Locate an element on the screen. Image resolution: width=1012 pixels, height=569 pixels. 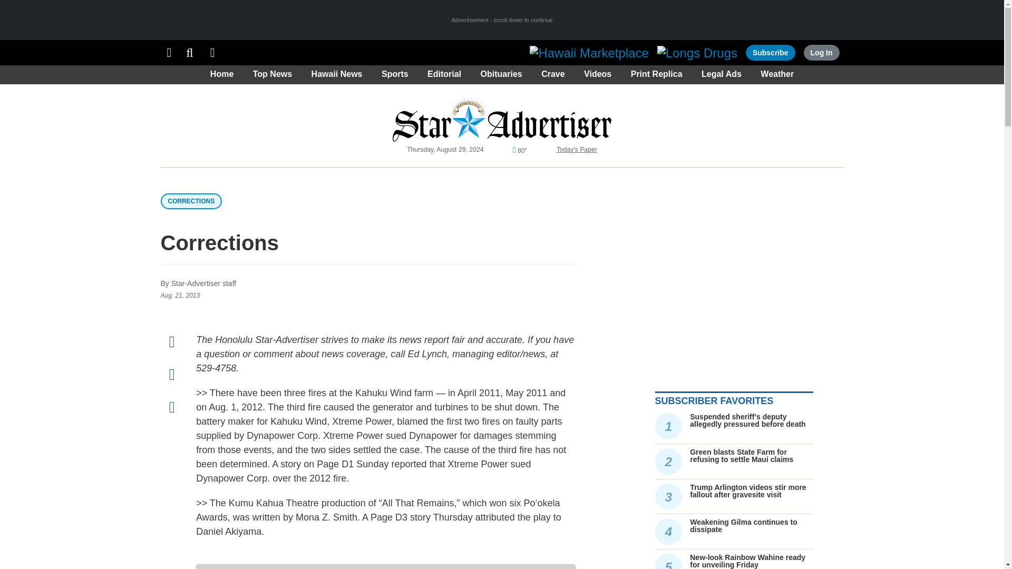
Print Replica is located at coordinates (213, 53).